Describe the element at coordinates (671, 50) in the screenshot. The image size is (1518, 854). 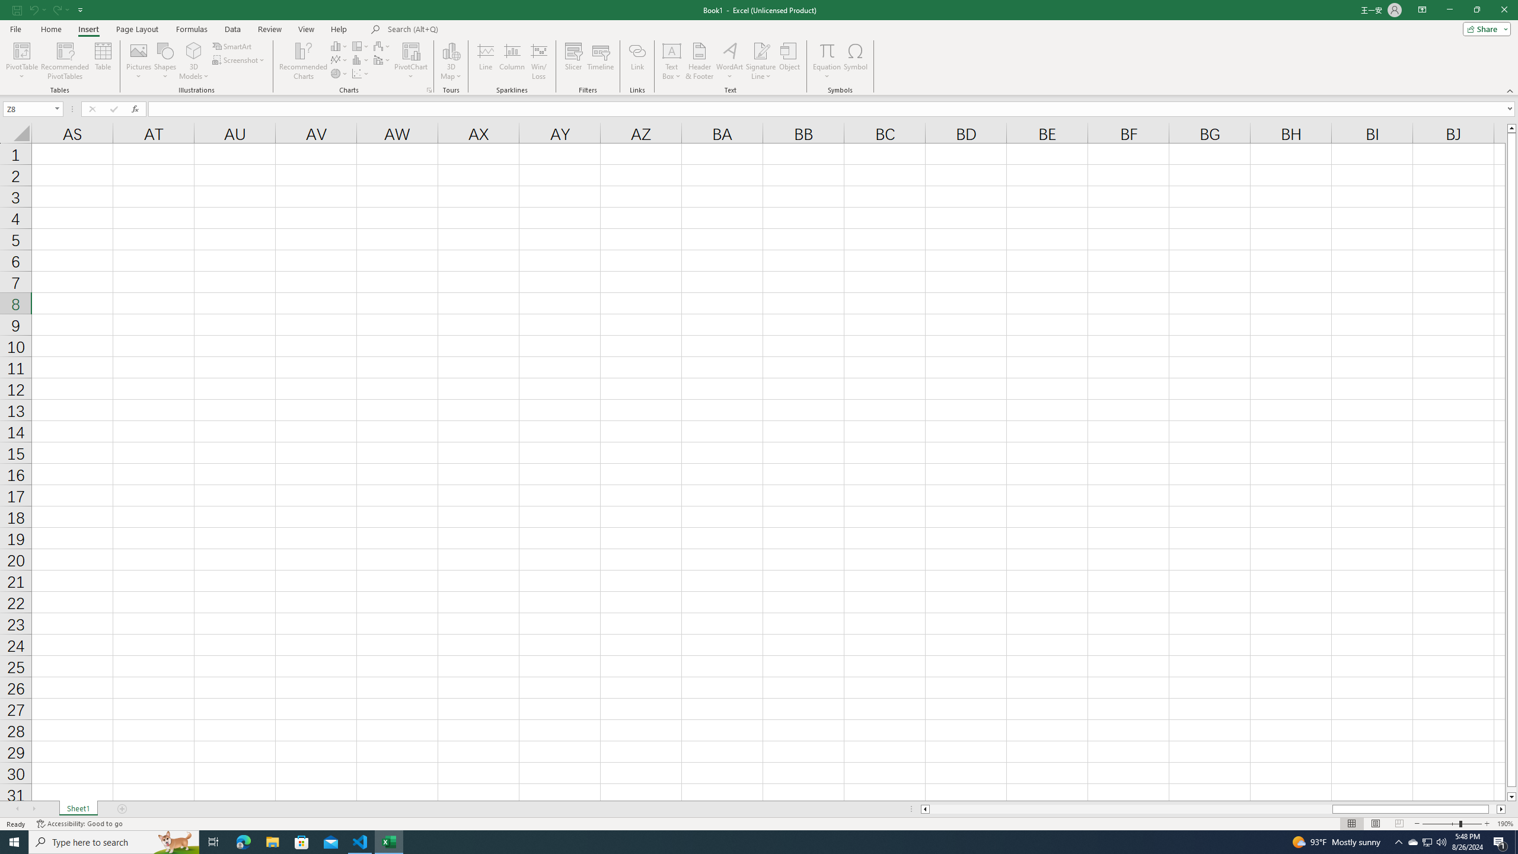
I see `Draw Horizontal Text Box` at that location.